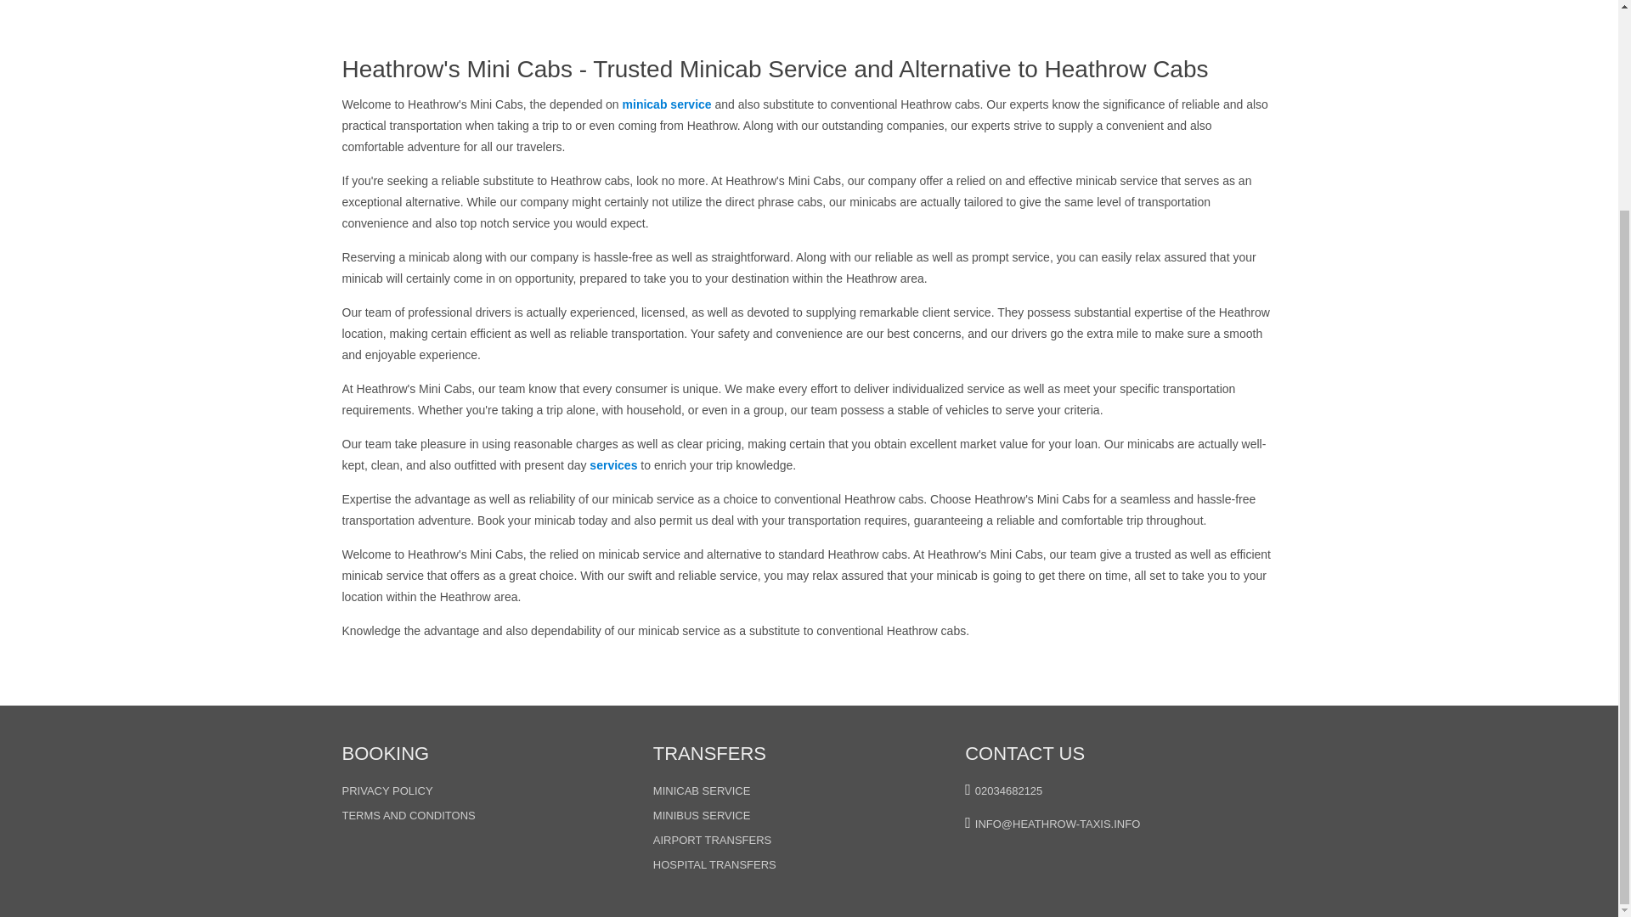  What do you see at coordinates (702, 794) in the screenshot?
I see `MINICAB SERVICE` at bounding box center [702, 794].